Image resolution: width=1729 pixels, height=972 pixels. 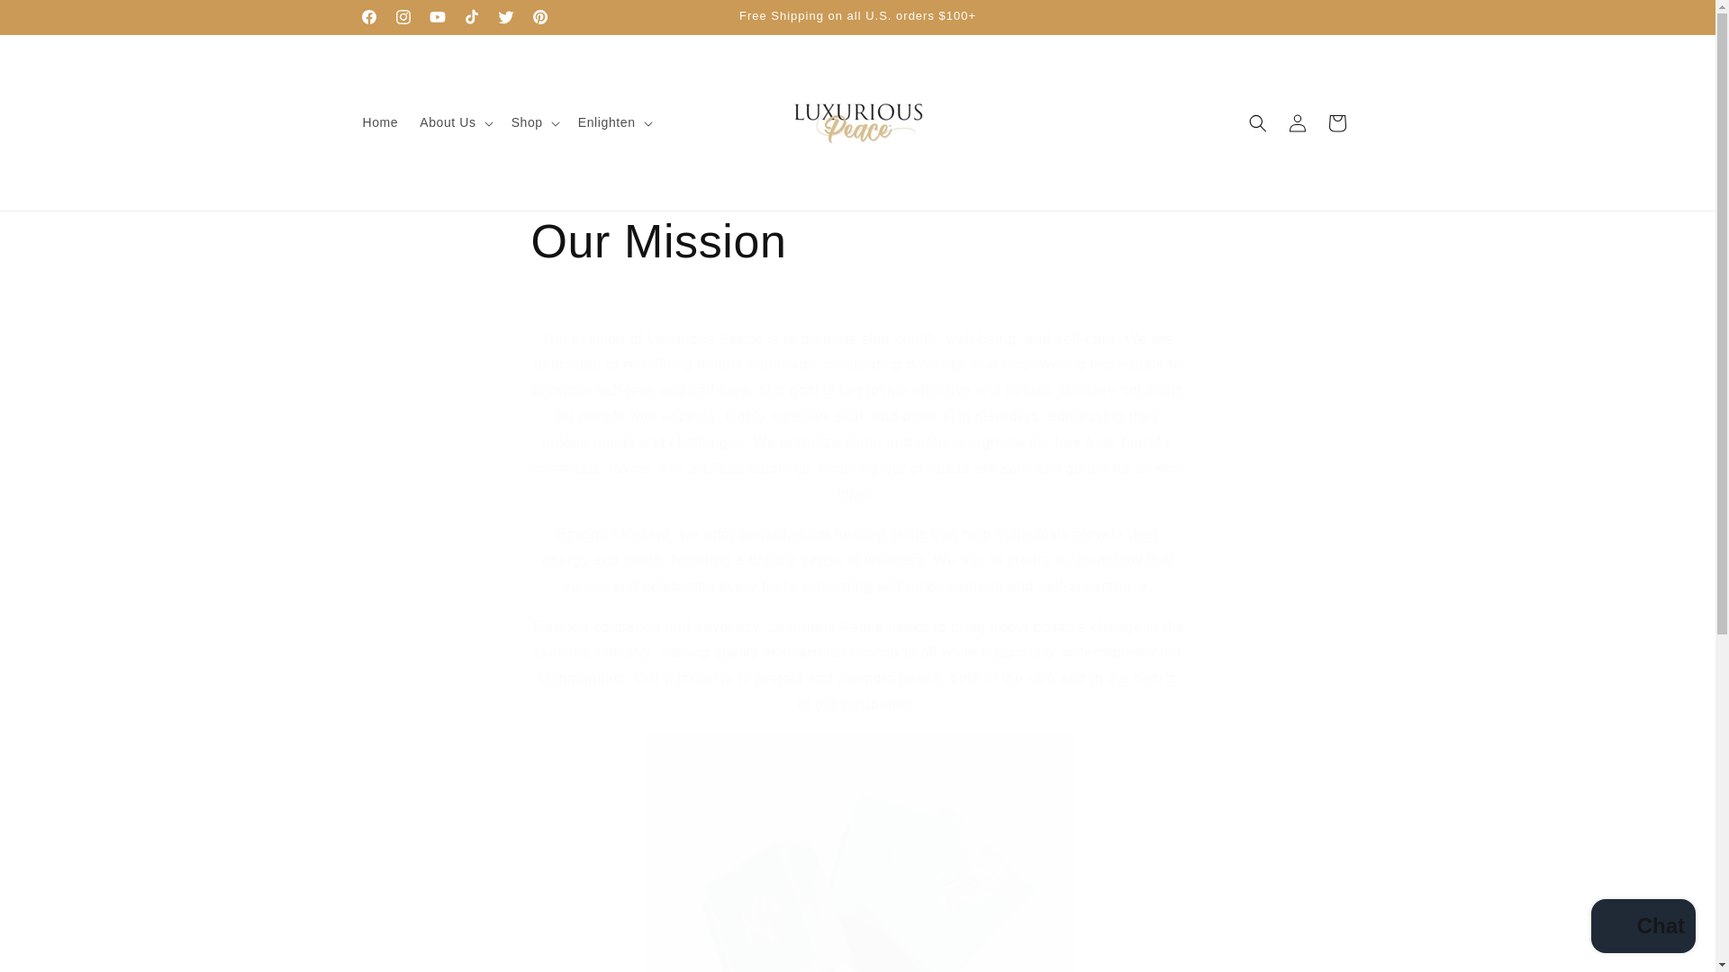 What do you see at coordinates (504, 16) in the screenshot?
I see `Twitter` at bounding box center [504, 16].